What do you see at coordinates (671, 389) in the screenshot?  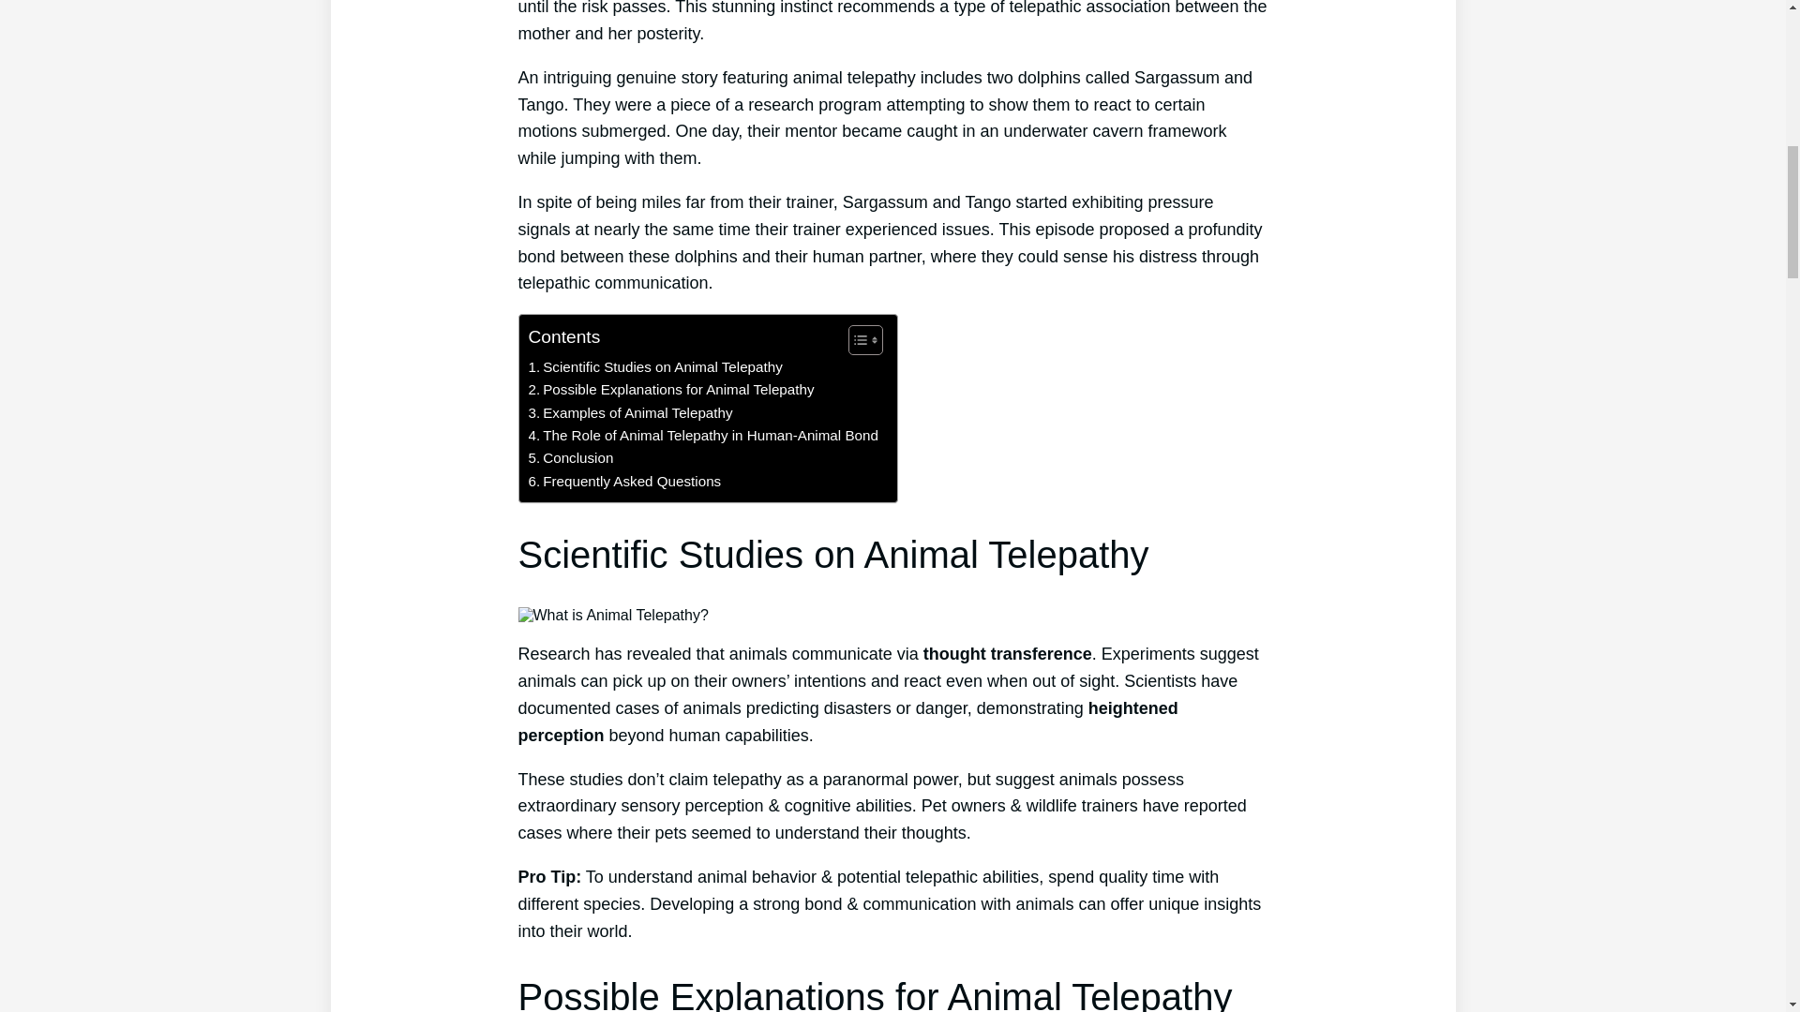 I see `Possible Explanations for Animal Telepathy` at bounding box center [671, 389].